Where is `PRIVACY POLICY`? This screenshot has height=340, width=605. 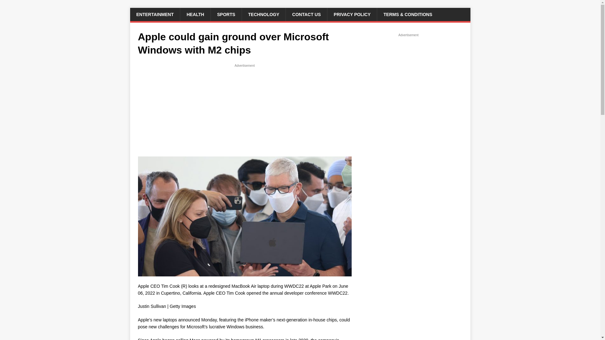 PRIVACY POLICY is located at coordinates (352, 14).